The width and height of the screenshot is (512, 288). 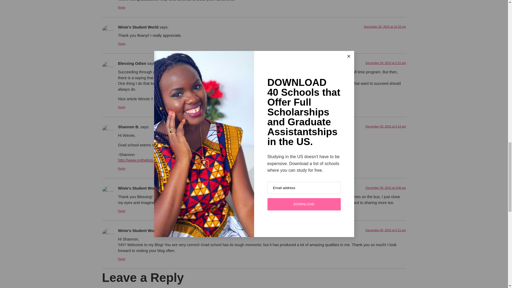 I want to click on December 30, 2015 at 3:14 am, so click(x=386, y=126).